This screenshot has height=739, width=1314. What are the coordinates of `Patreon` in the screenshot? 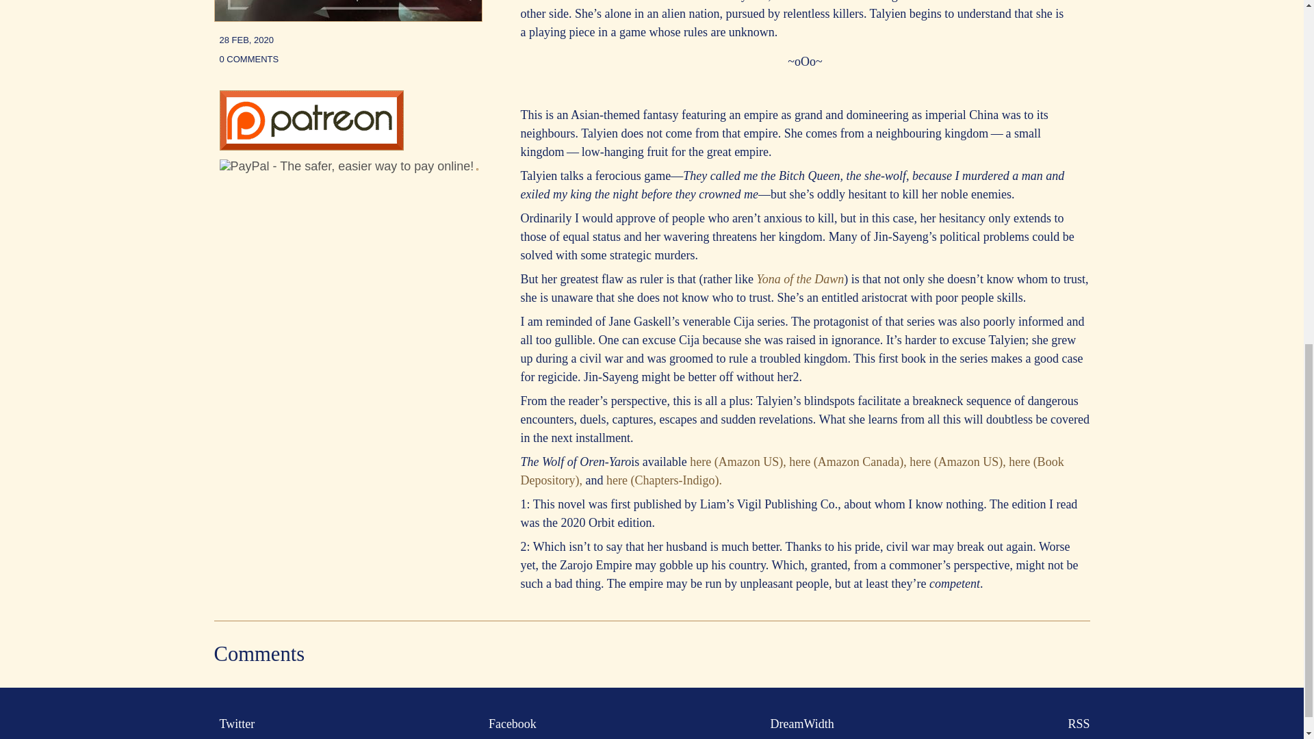 It's located at (311, 146).